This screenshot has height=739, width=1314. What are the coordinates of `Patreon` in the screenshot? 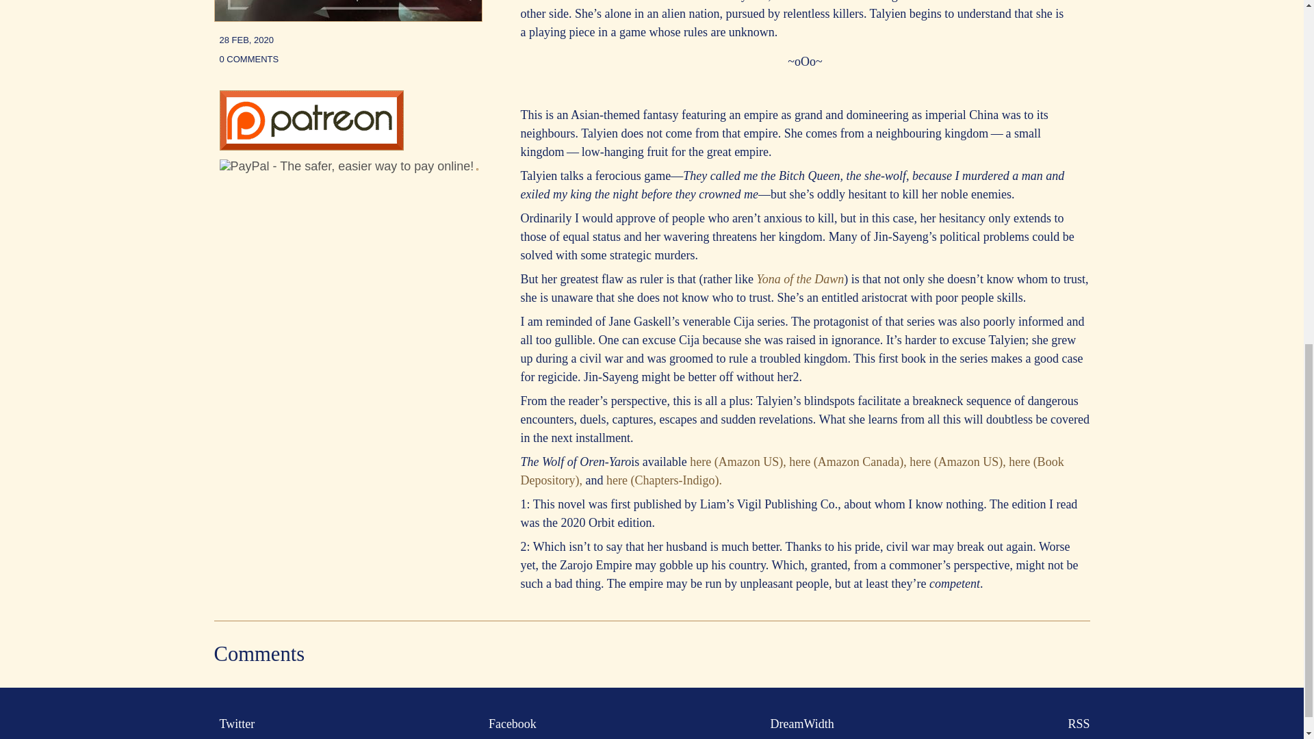 It's located at (311, 146).